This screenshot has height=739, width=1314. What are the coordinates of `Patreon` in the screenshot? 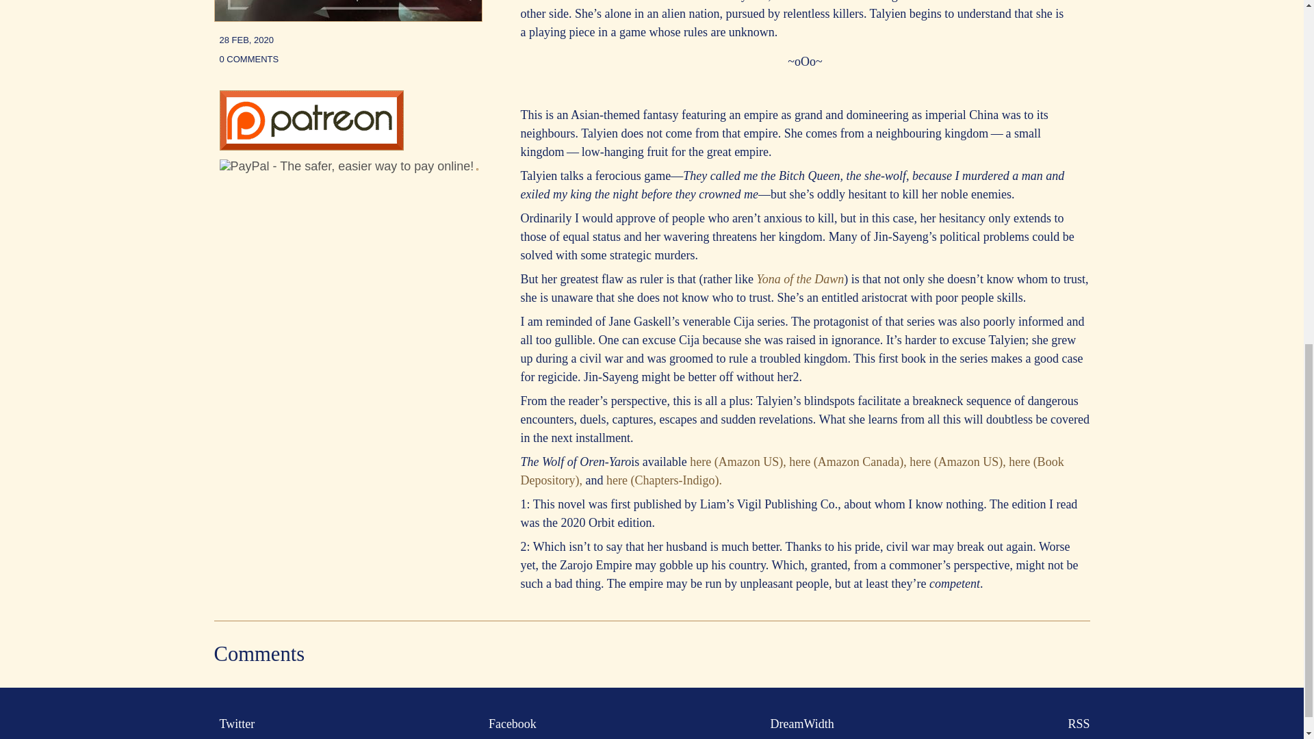 It's located at (311, 146).